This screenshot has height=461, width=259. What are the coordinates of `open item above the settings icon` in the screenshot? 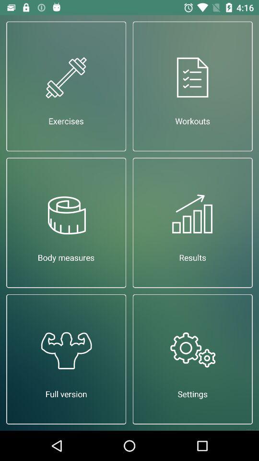 It's located at (193, 223).